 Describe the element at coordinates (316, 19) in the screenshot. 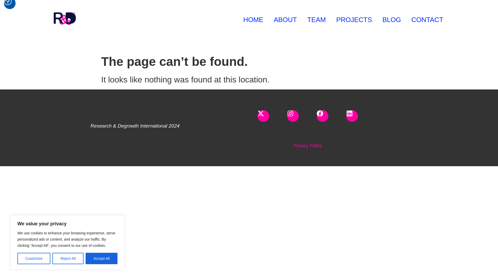

I see `TEAM` at that location.